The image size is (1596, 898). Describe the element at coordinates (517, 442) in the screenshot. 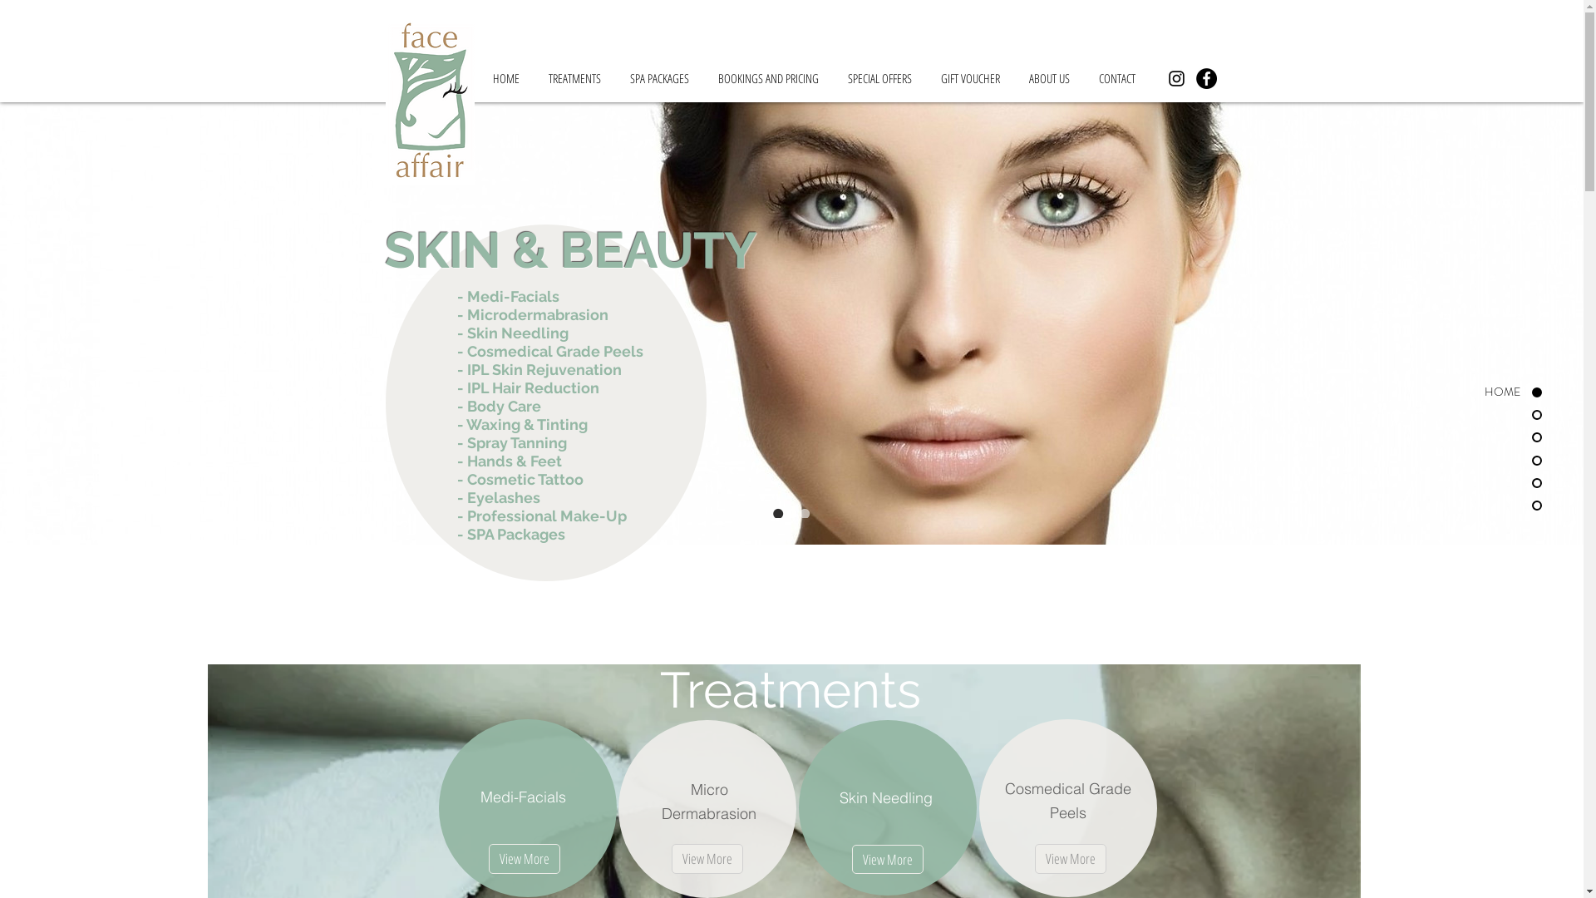

I see `Spray Tanning` at that location.